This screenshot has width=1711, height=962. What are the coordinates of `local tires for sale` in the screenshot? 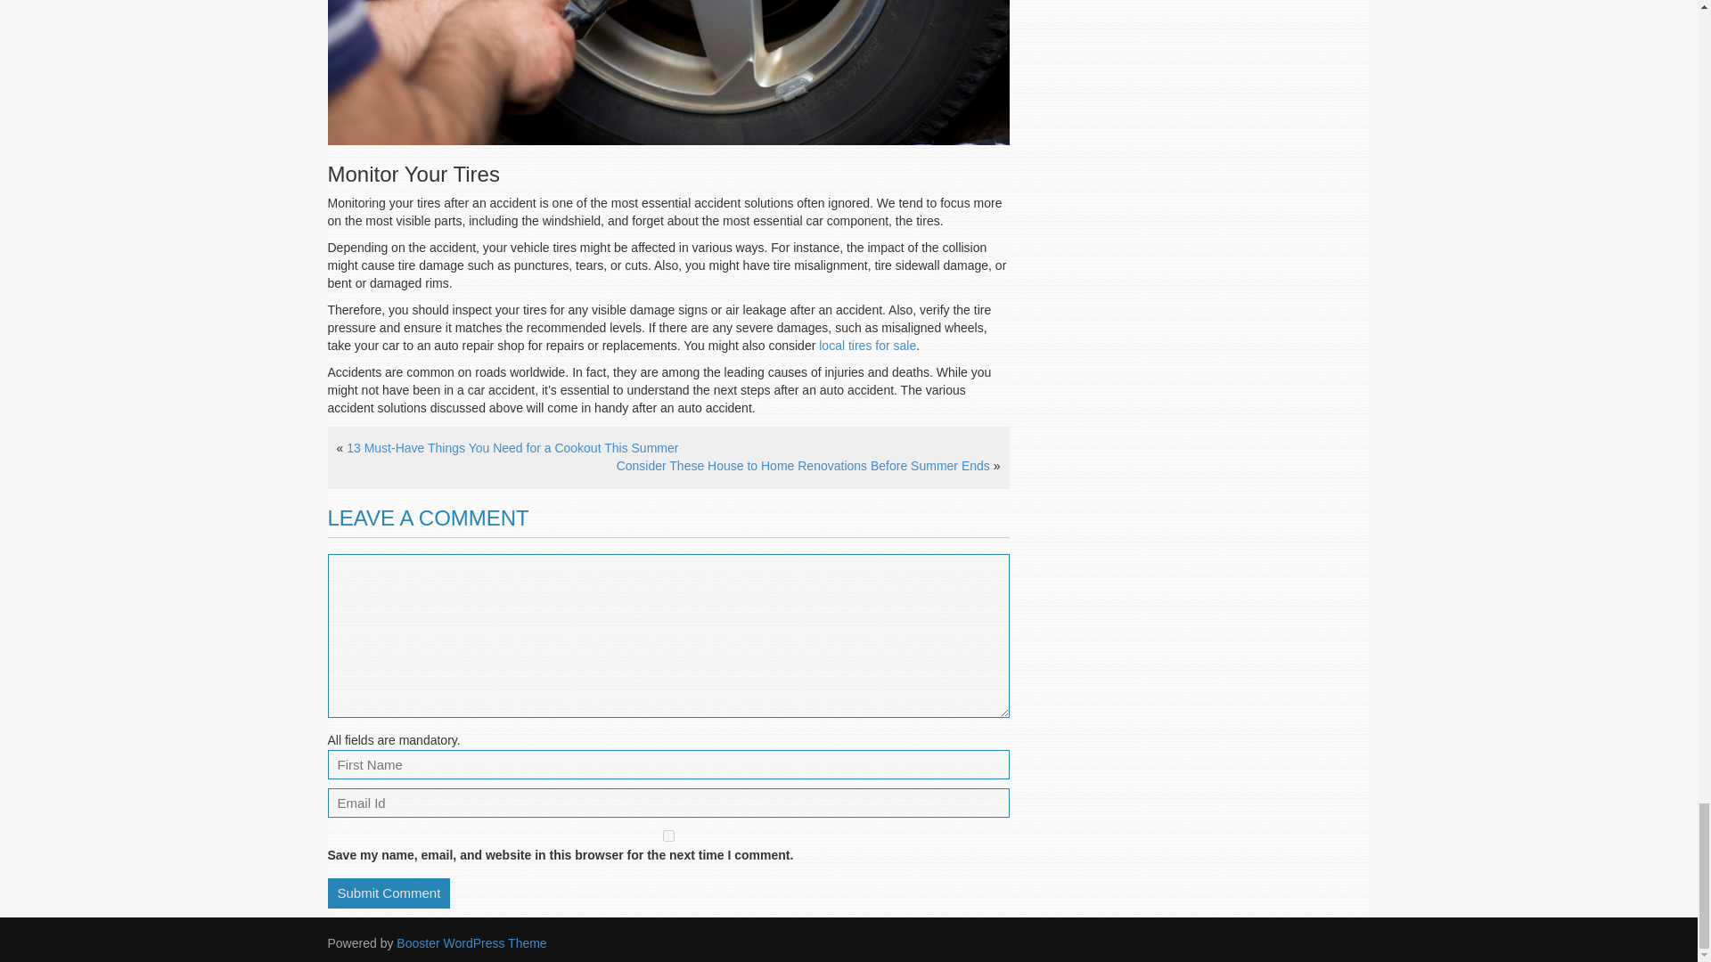 It's located at (867, 346).